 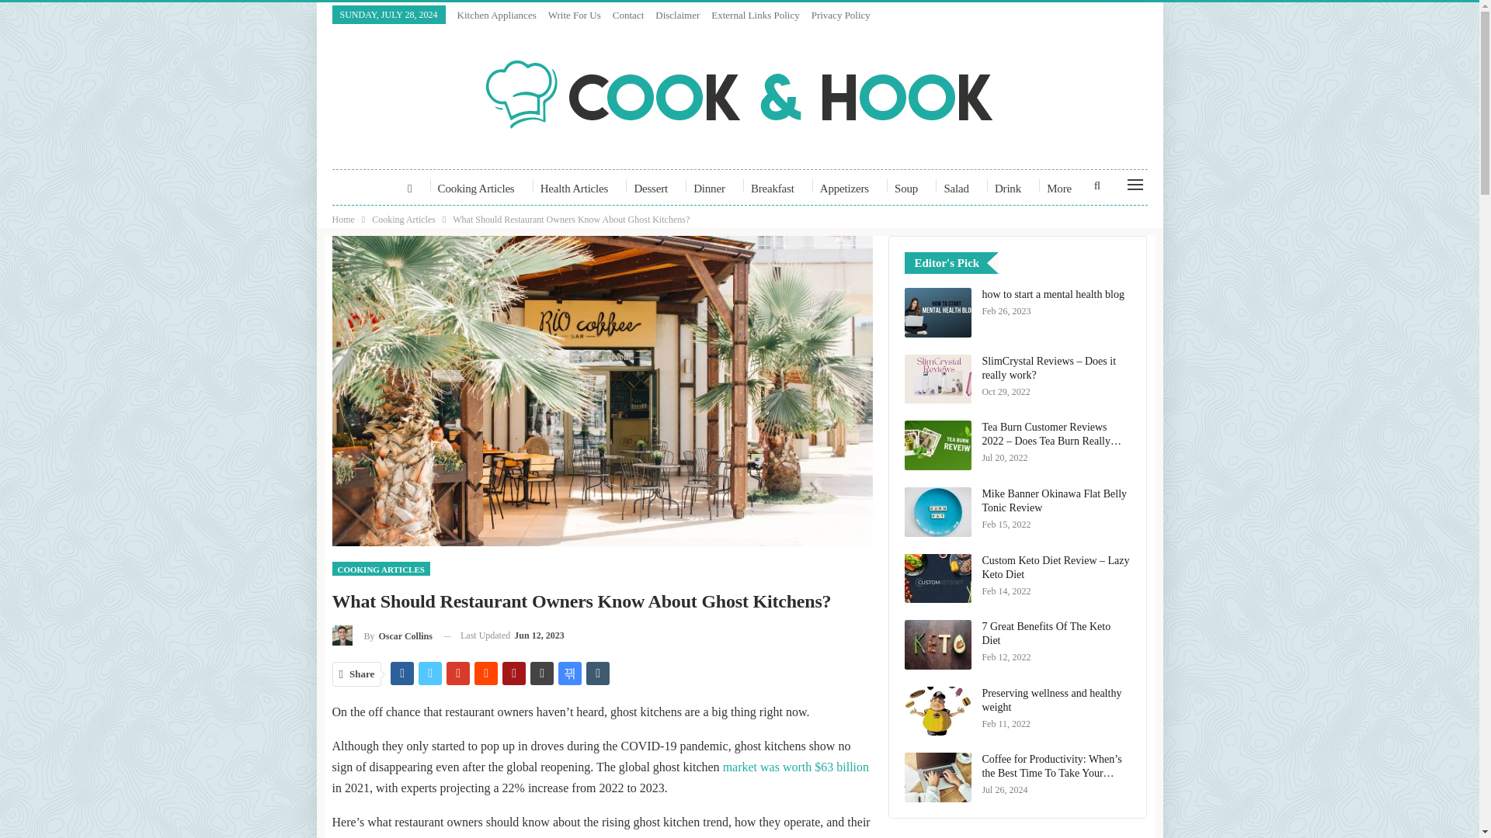 I want to click on Contact, so click(x=628, y=15).